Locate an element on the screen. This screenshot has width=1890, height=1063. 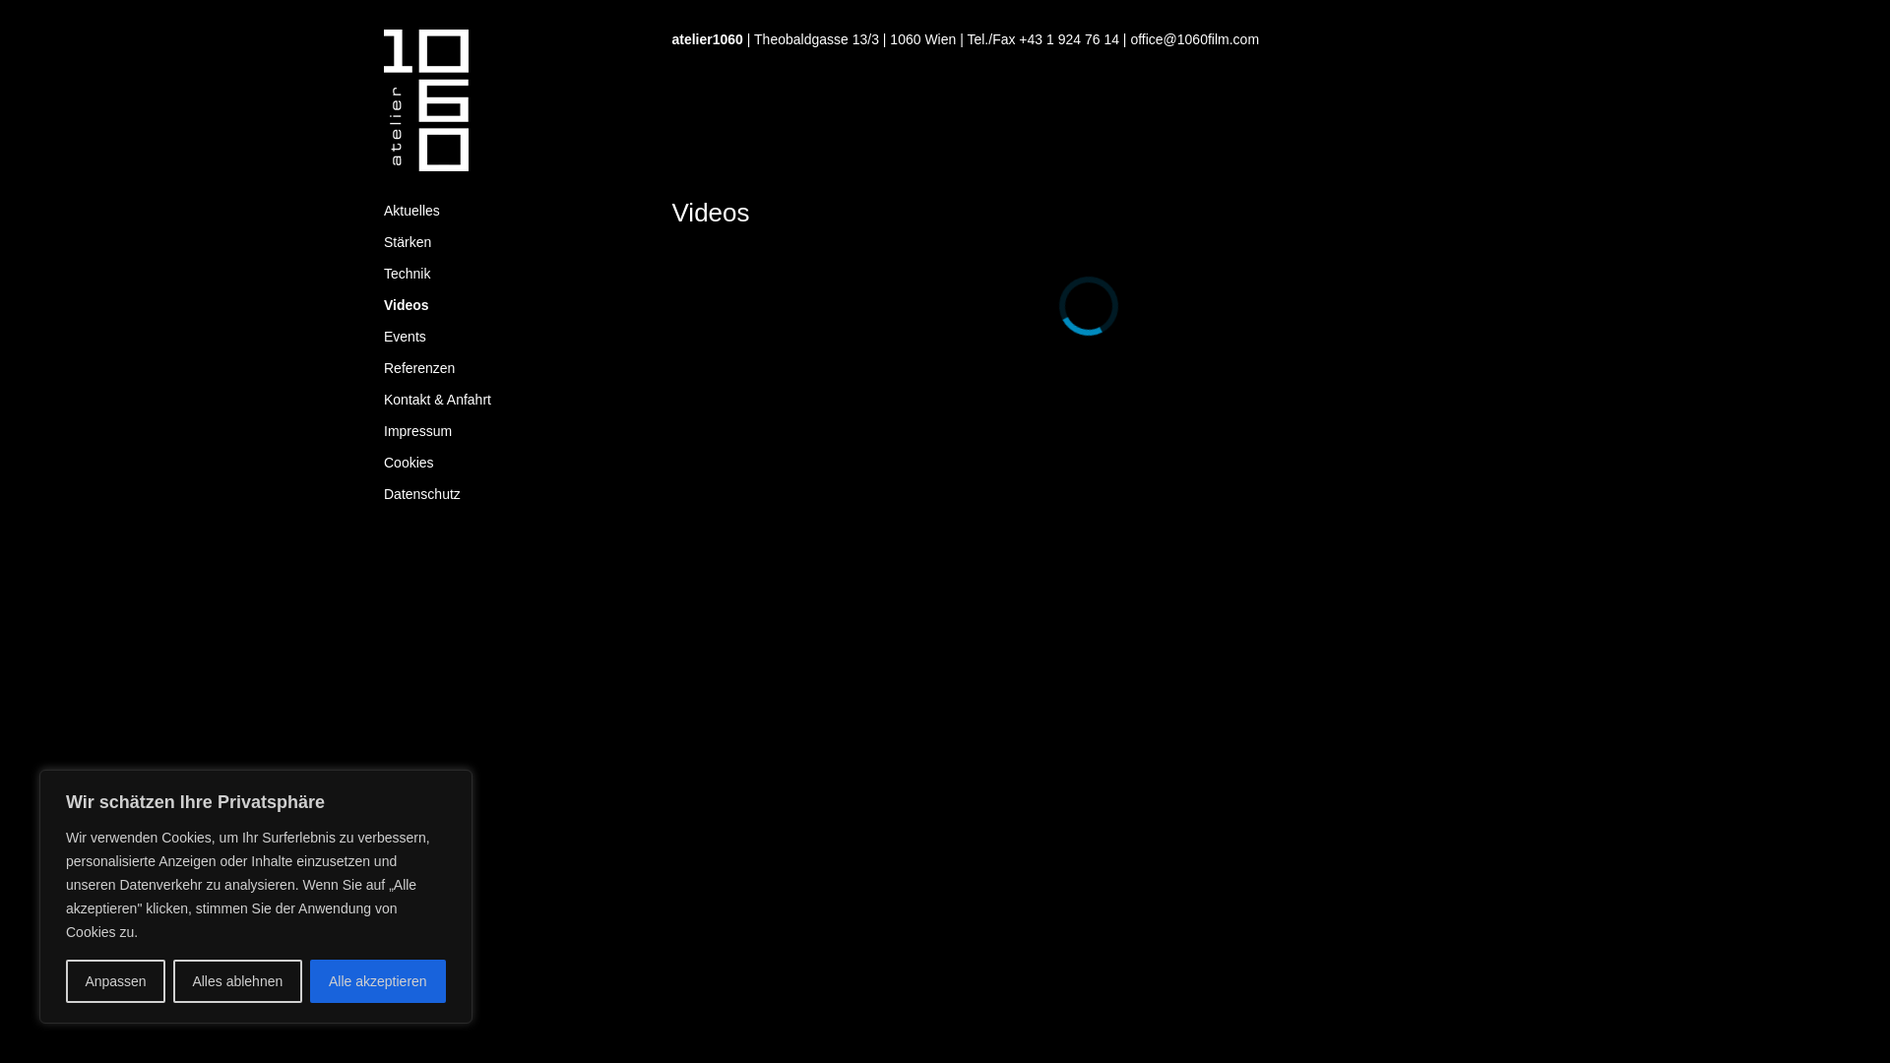
Referenzen is located at coordinates (514, 368).